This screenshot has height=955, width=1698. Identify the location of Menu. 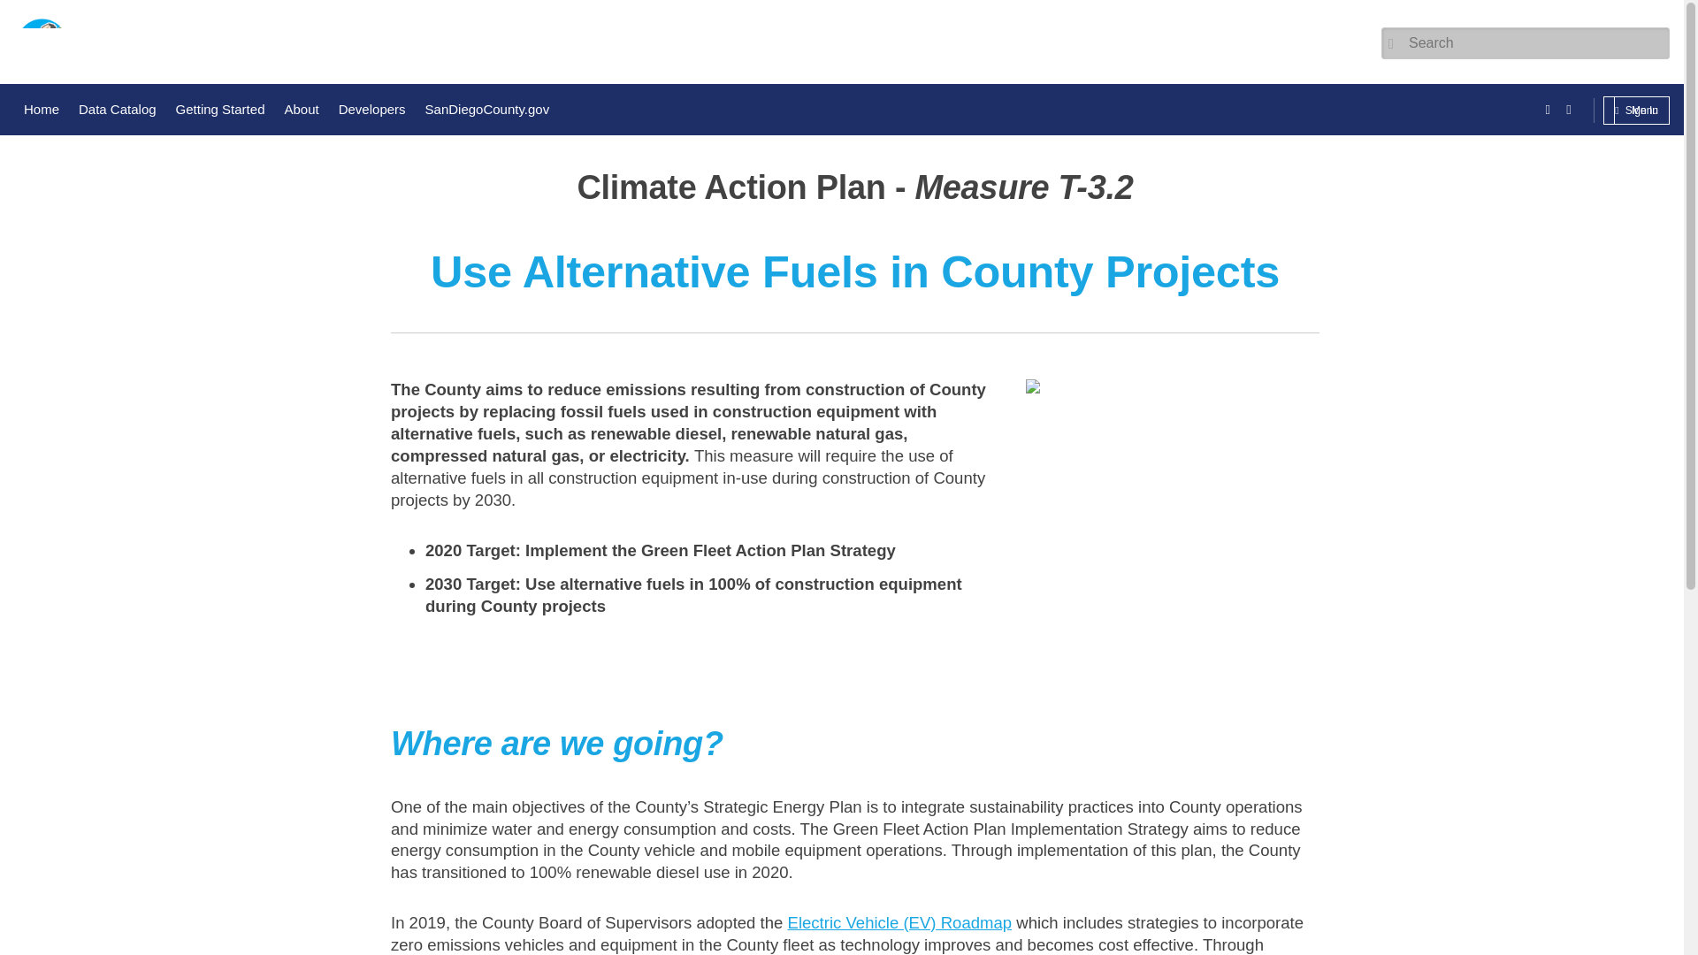
(1636, 111).